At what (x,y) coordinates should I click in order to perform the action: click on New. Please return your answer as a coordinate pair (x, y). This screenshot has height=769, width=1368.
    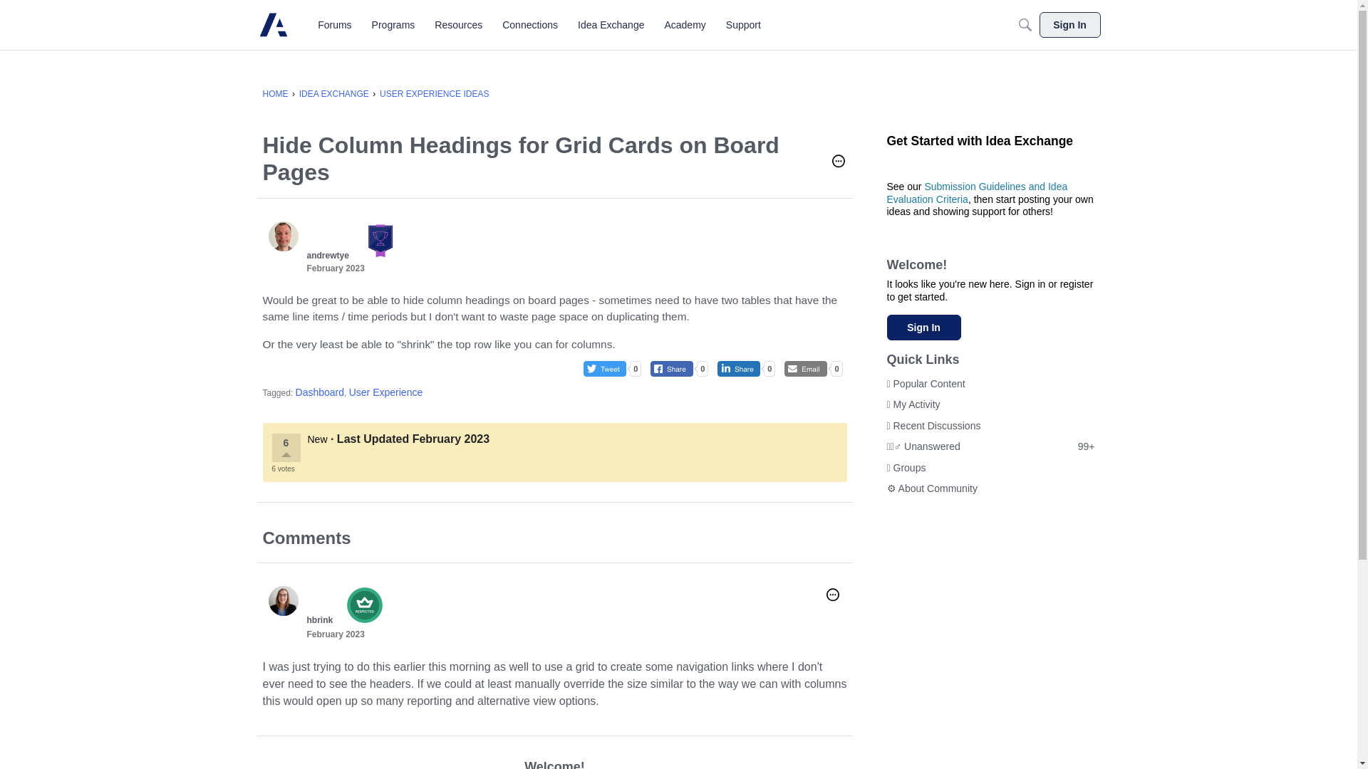
    Looking at the image, I should click on (318, 439).